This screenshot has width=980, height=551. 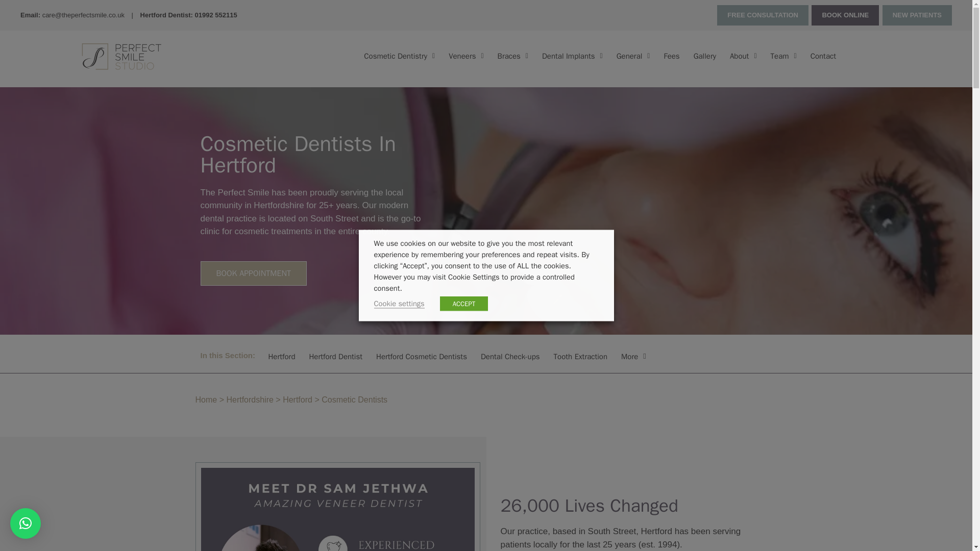 I want to click on NEW PATIENTS, so click(x=917, y=15).